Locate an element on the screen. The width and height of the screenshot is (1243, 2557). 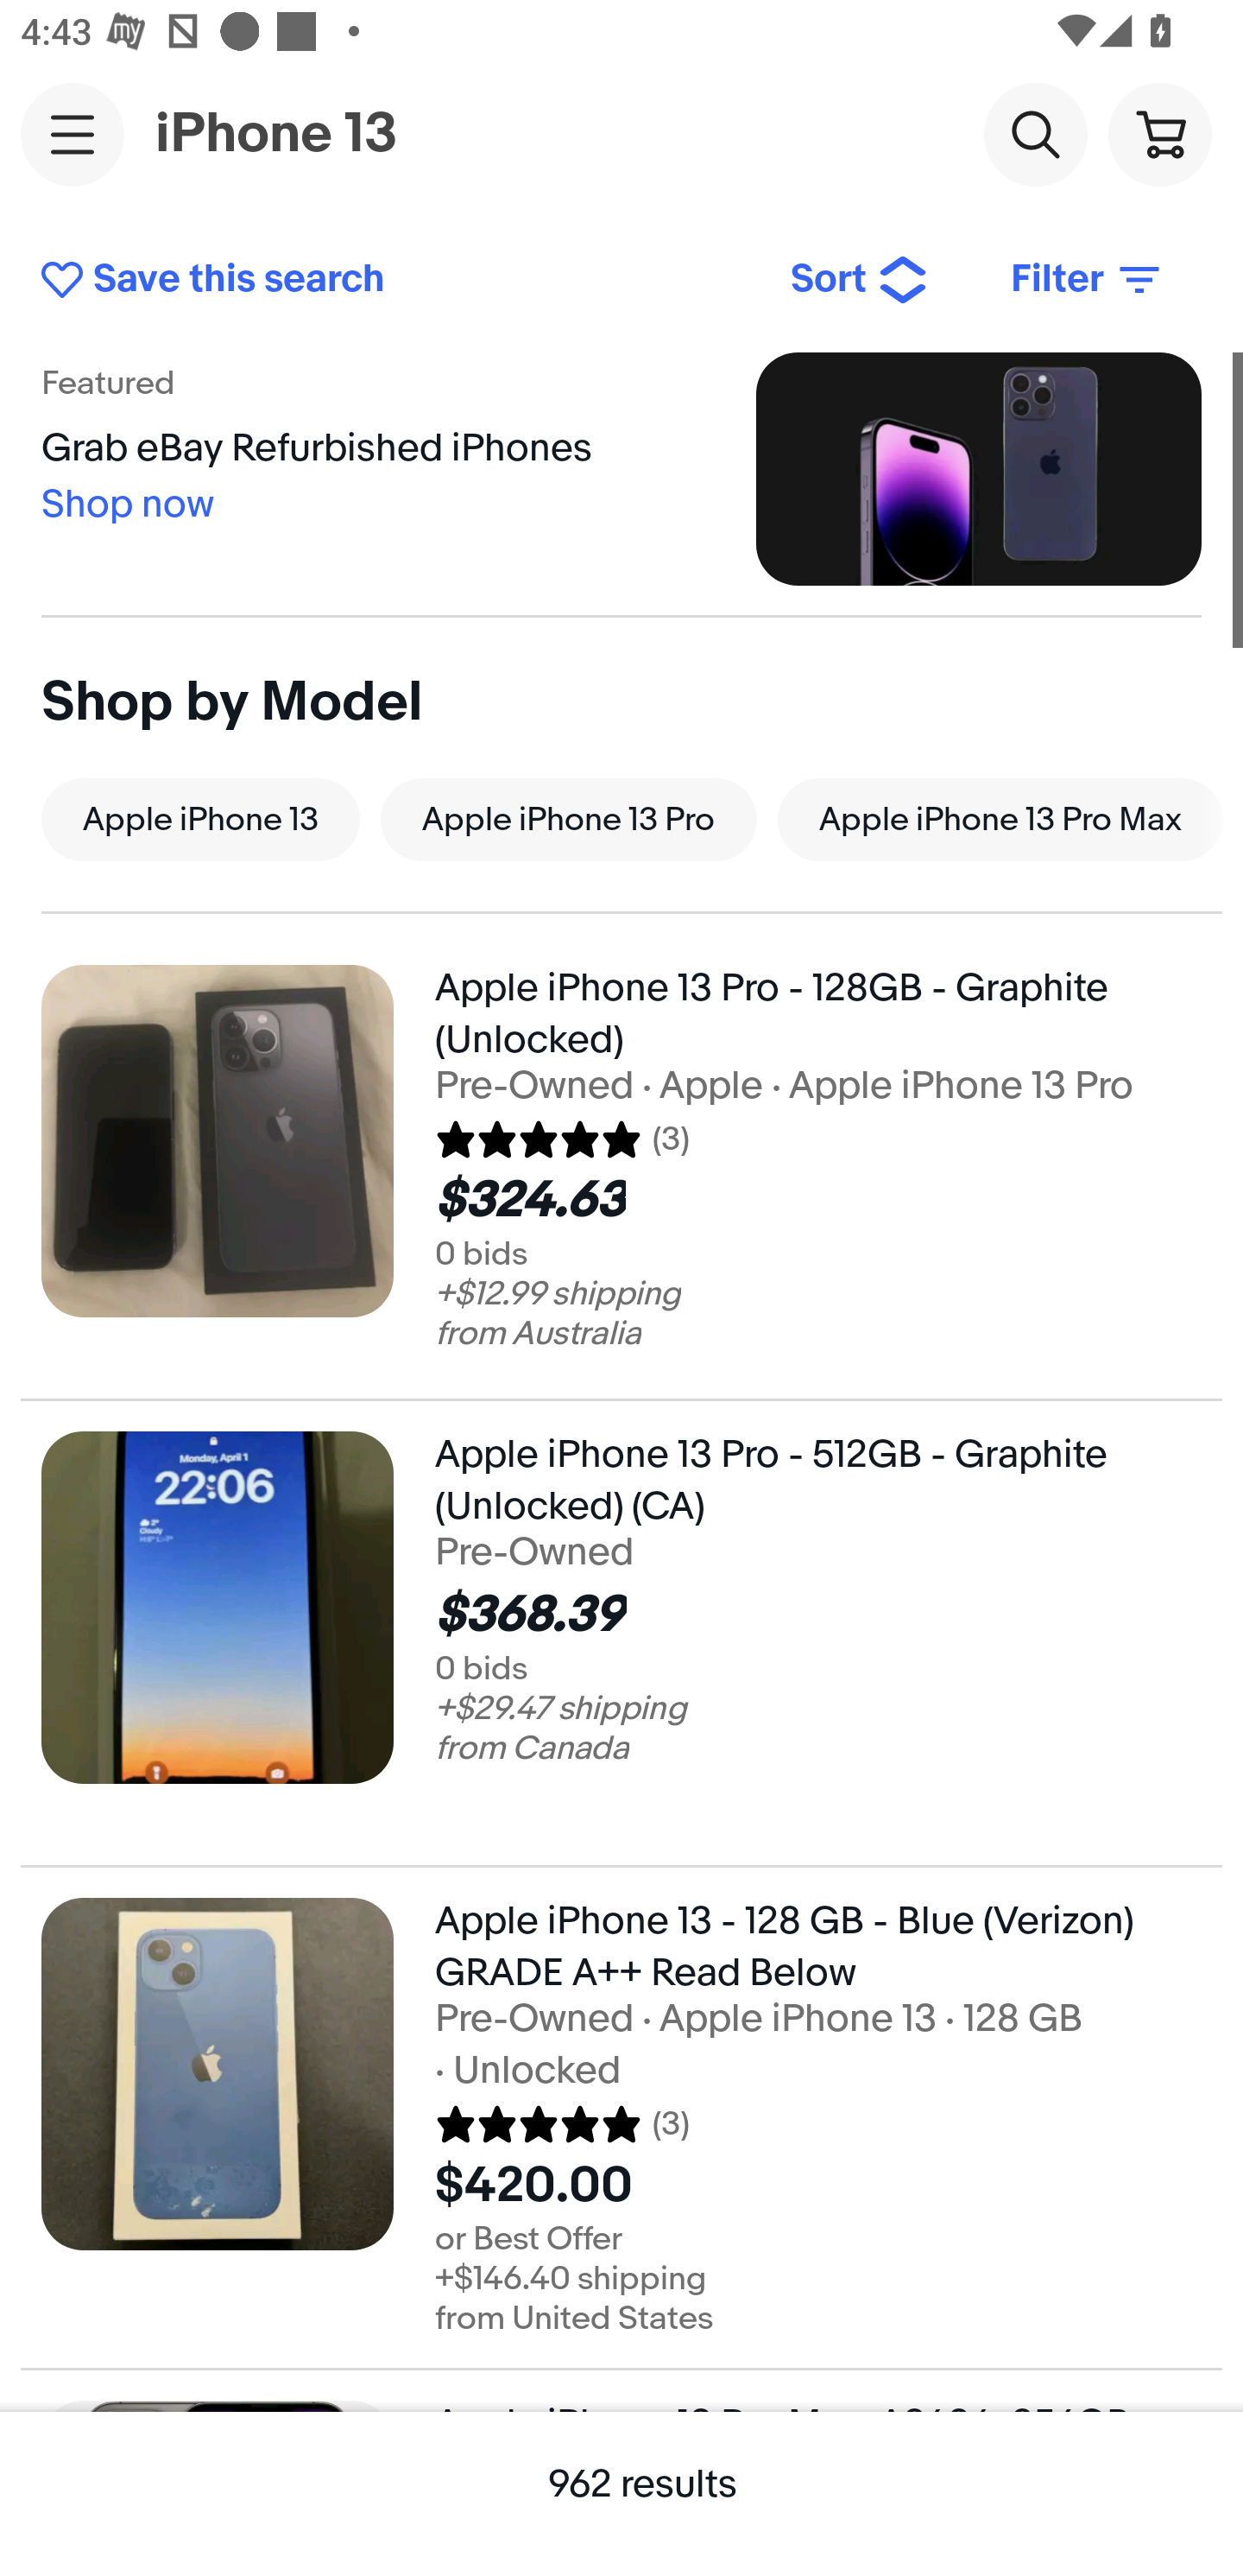
Sort is located at coordinates (860, 280).